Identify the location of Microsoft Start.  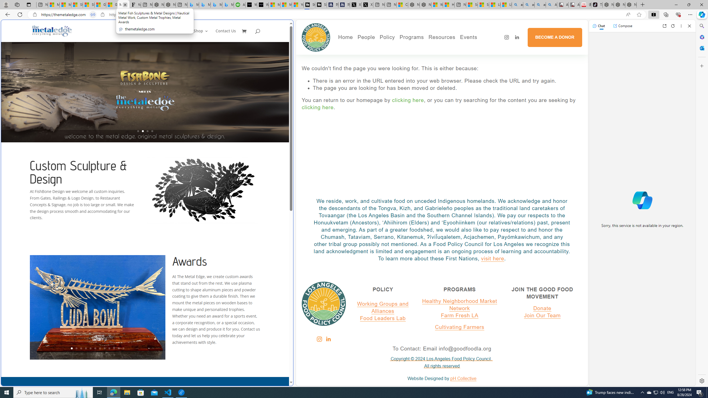
(286, 5).